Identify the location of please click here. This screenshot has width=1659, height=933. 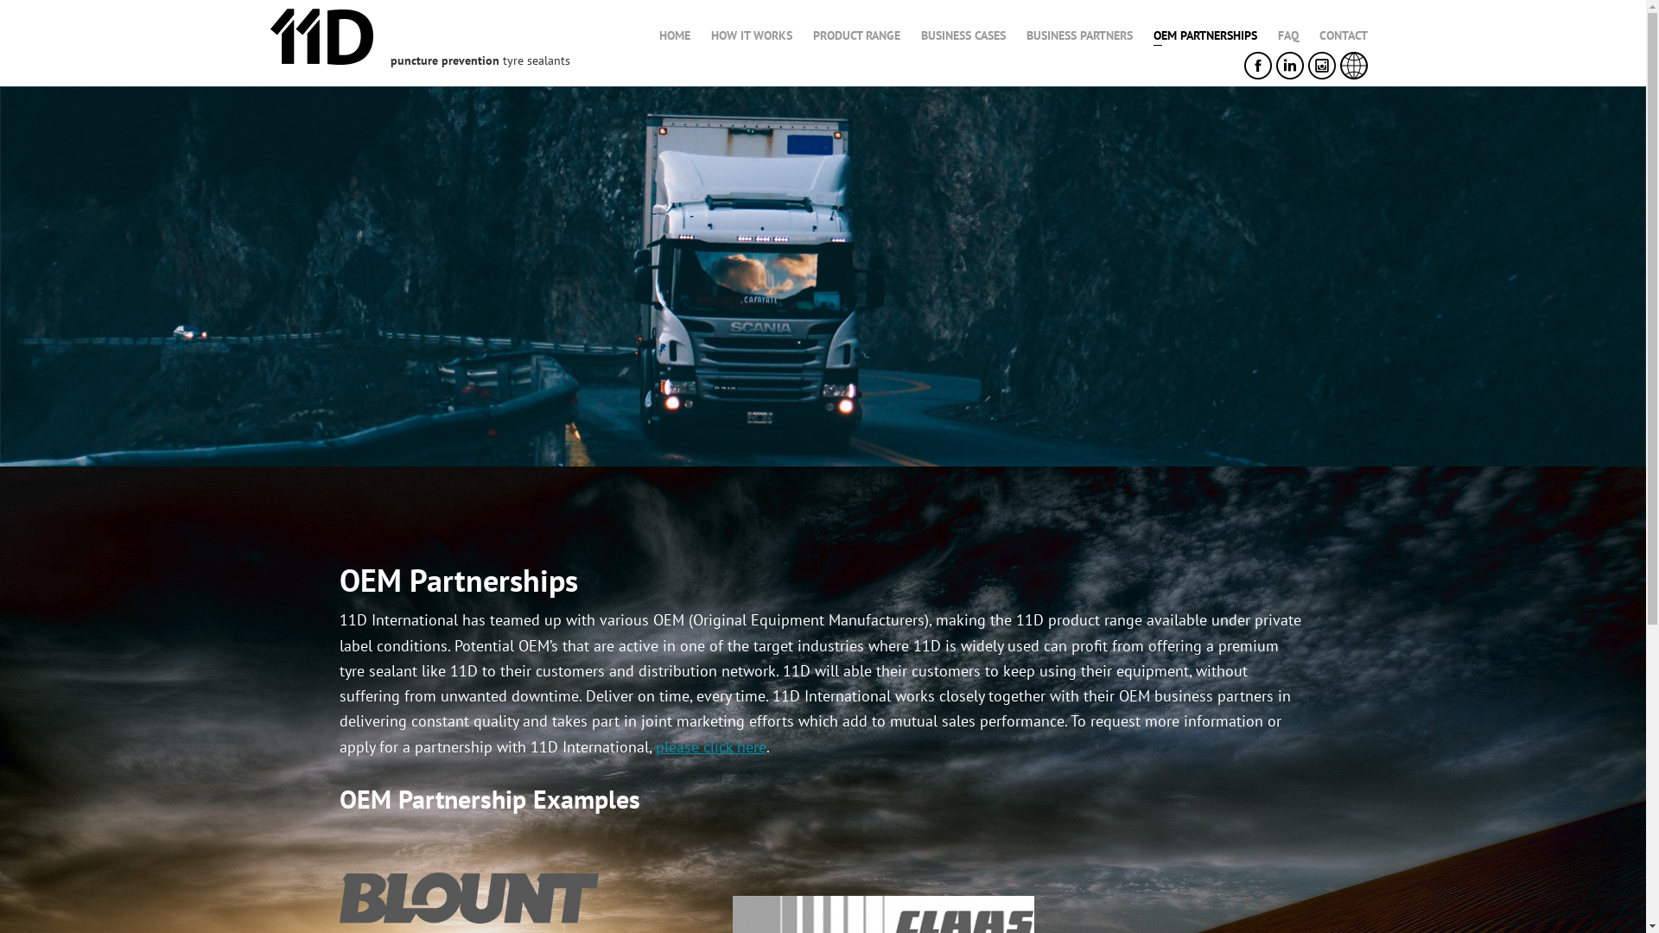
(710, 746).